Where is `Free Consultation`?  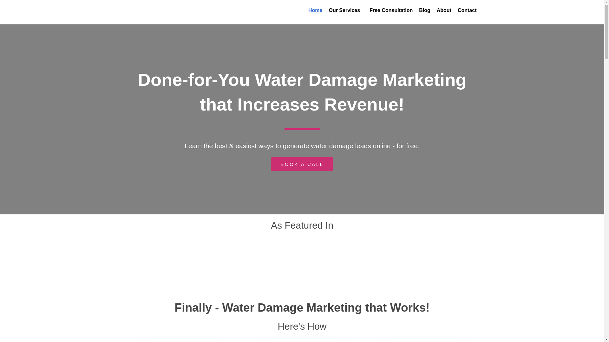 Free Consultation is located at coordinates (391, 10).